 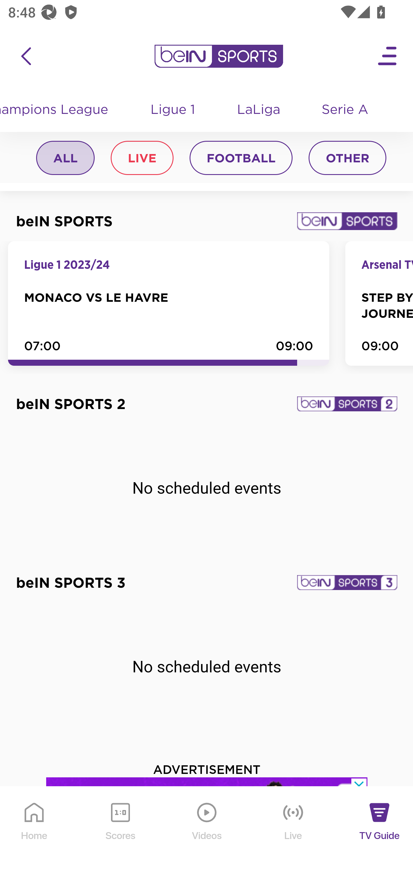 What do you see at coordinates (388, 57) in the screenshot?
I see `Open Menu Icon` at bounding box center [388, 57].